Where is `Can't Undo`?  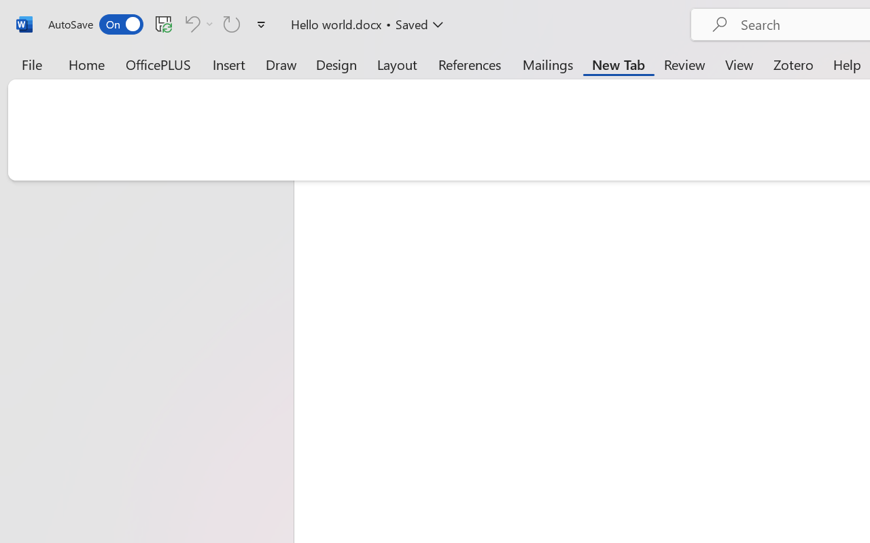
Can't Undo is located at coordinates (190, 24).